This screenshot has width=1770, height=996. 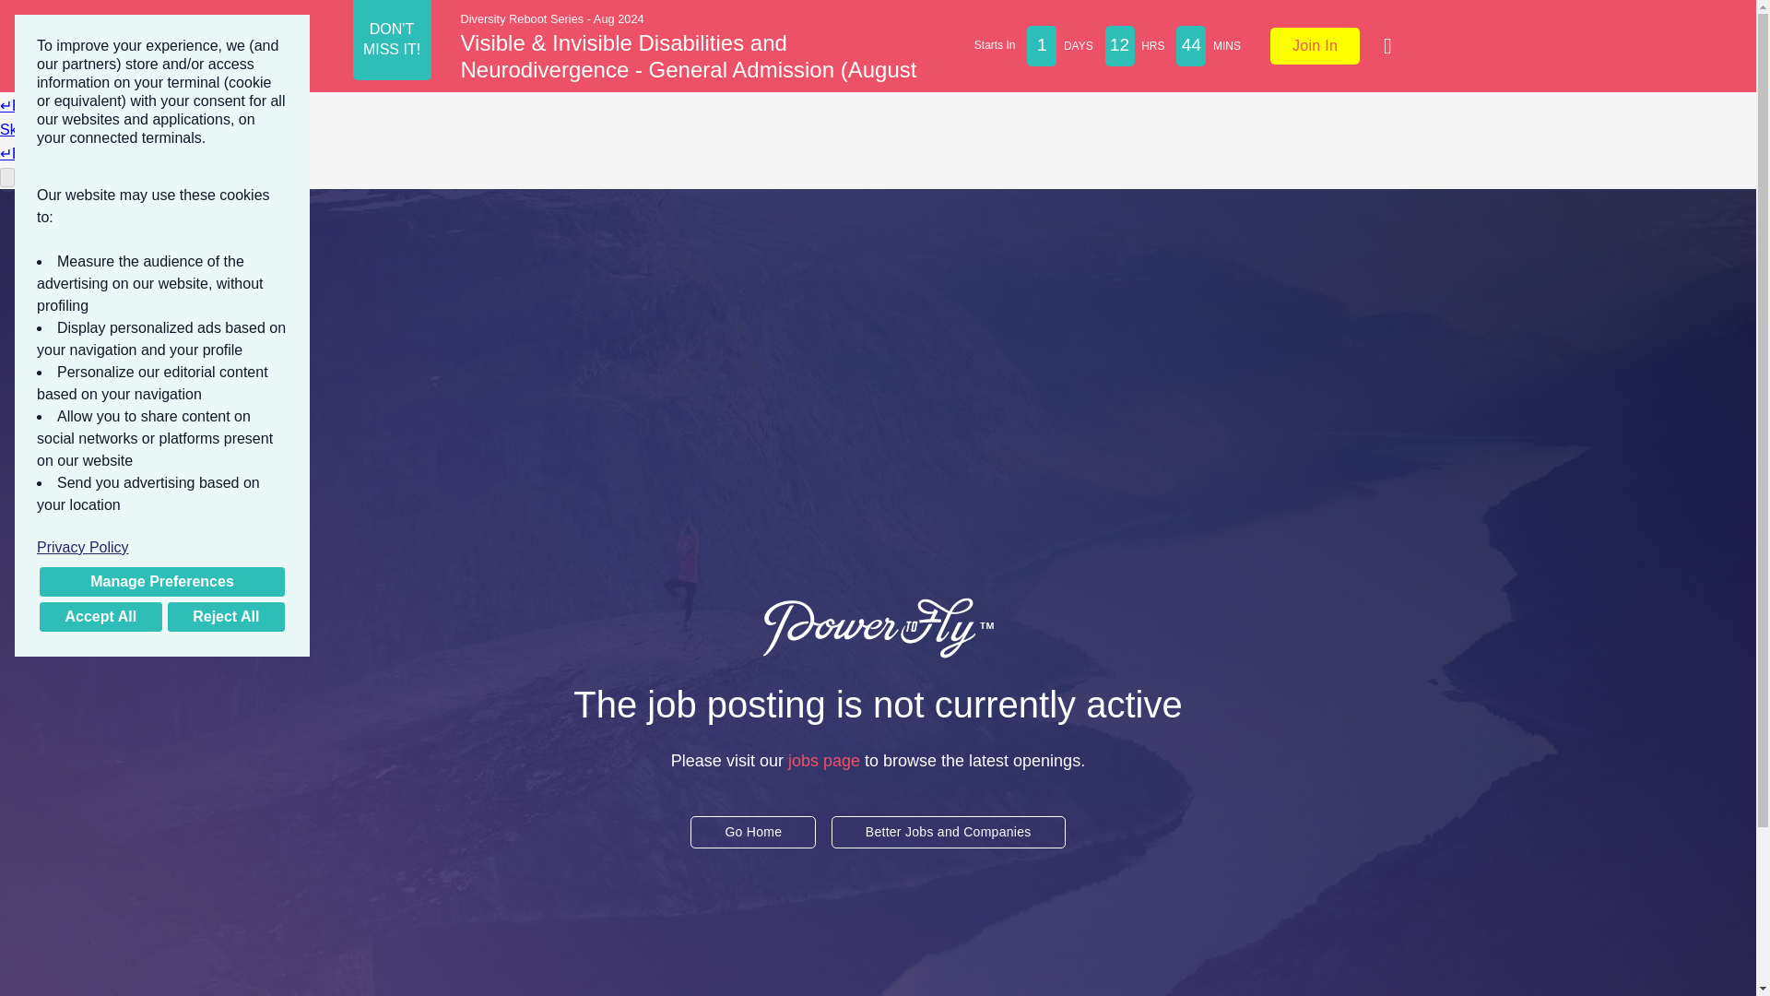 I want to click on PowerToFly, so click(x=878, y=627).